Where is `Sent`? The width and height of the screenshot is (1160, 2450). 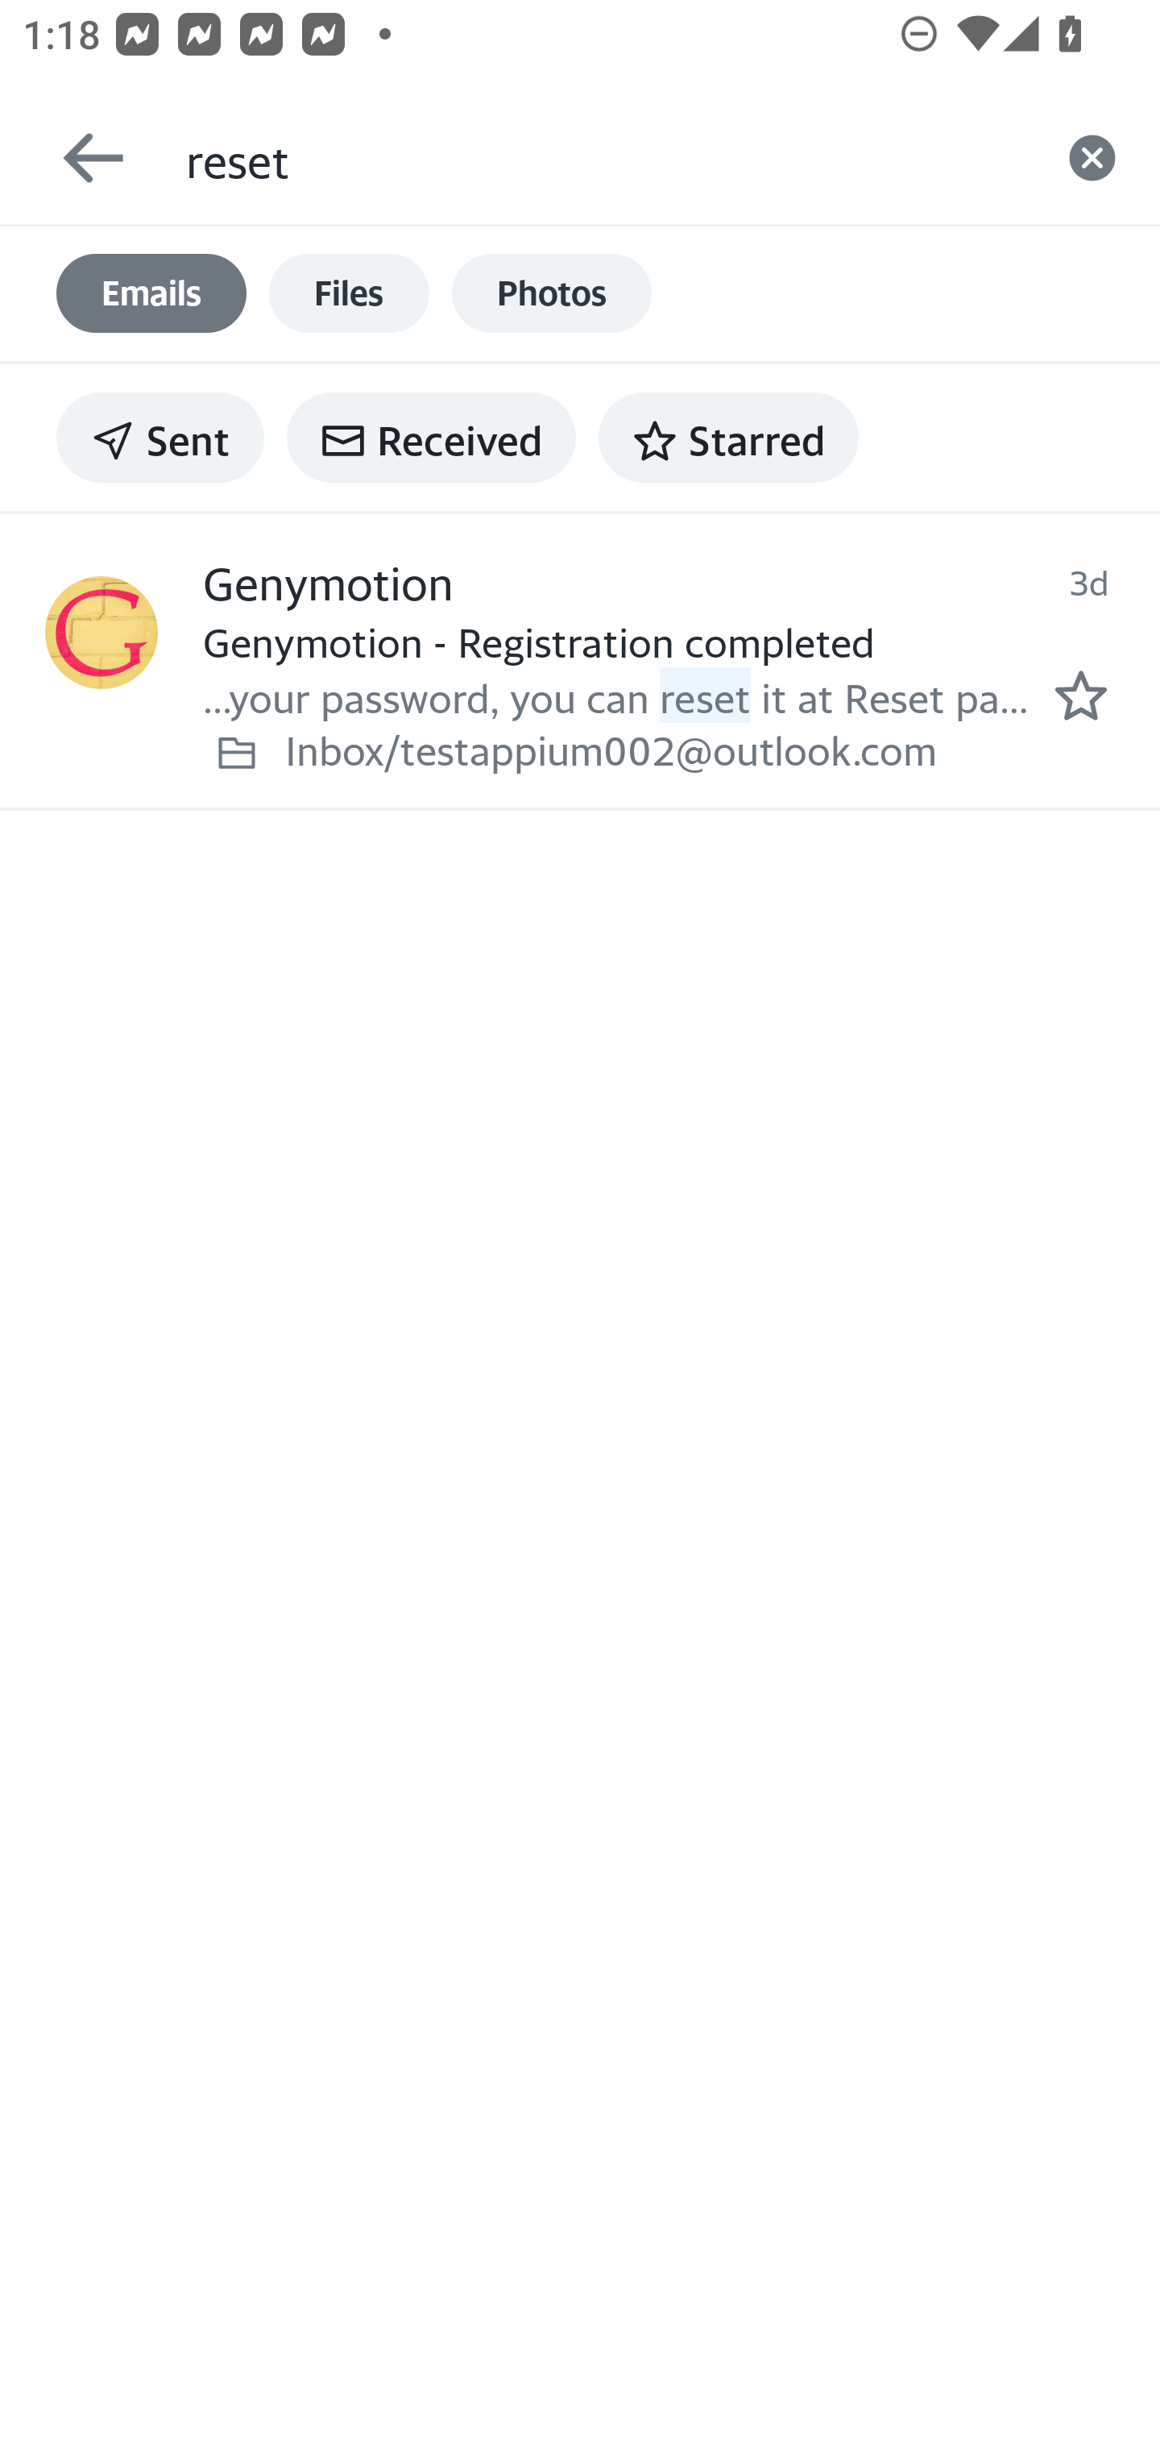 Sent is located at coordinates (160, 437).